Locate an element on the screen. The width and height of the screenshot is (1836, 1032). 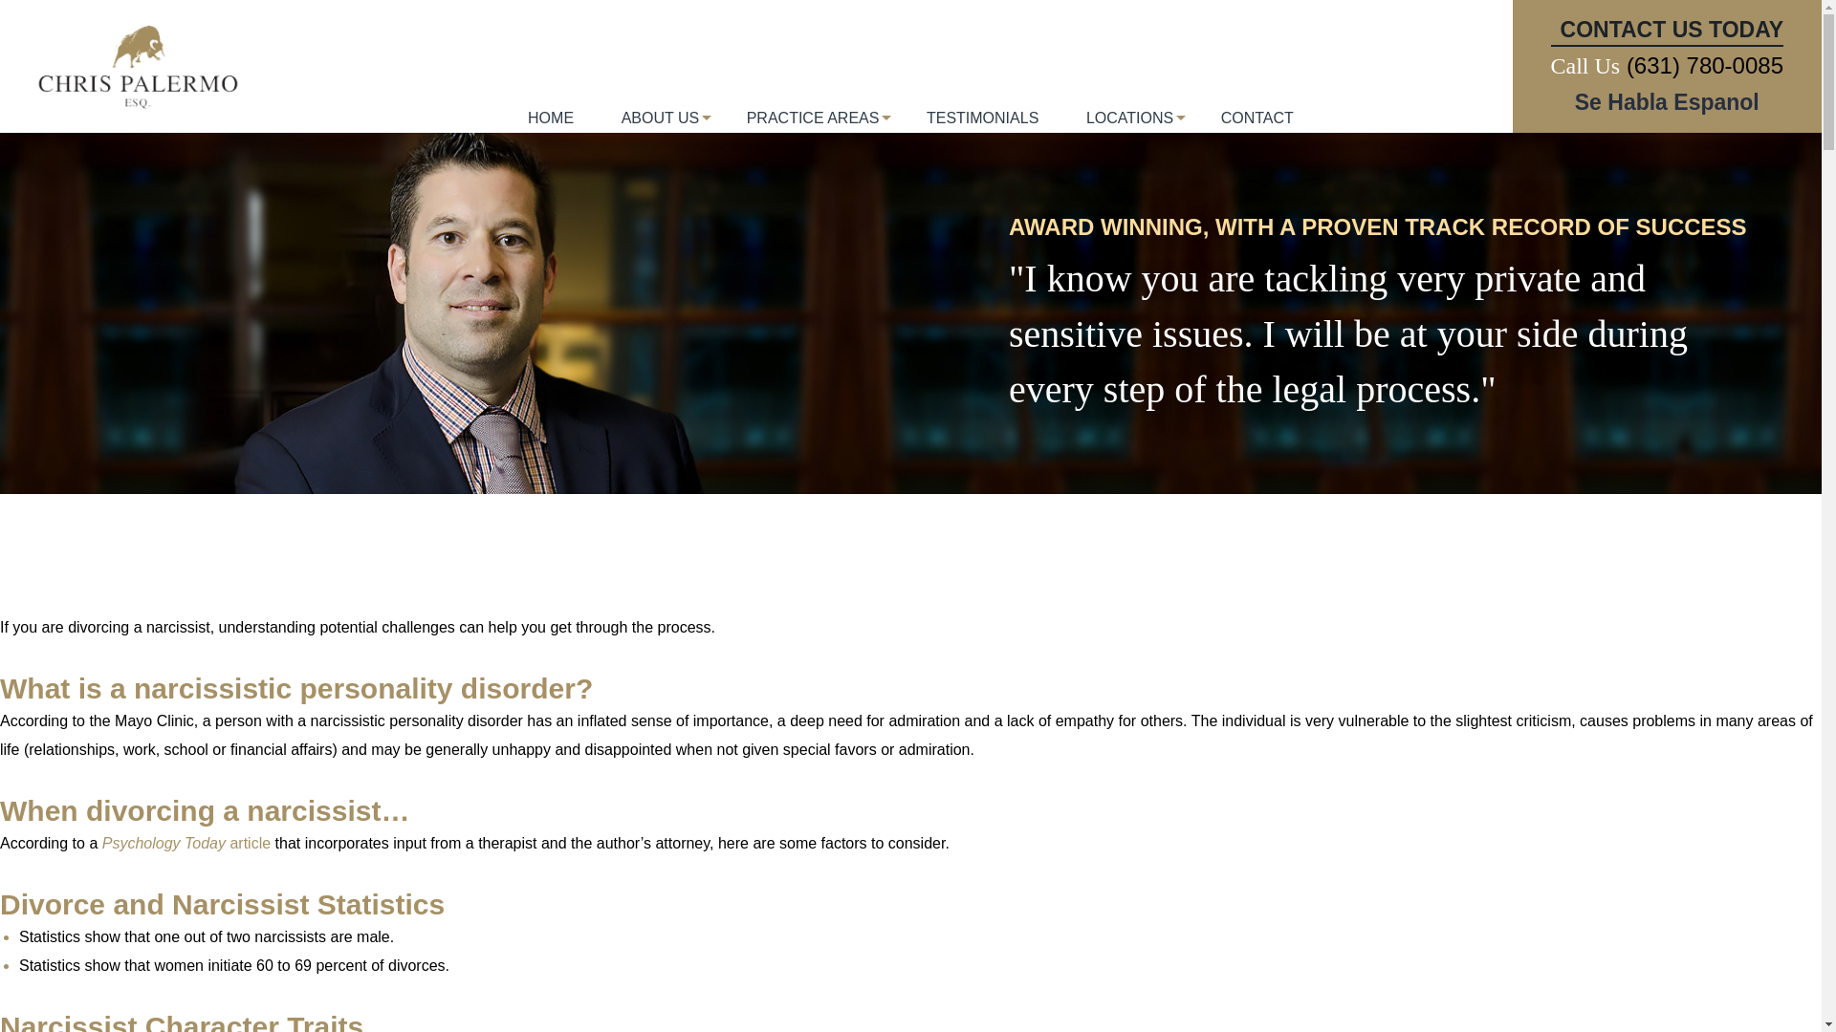
Se Habla Espanol is located at coordinates (1667, 101).